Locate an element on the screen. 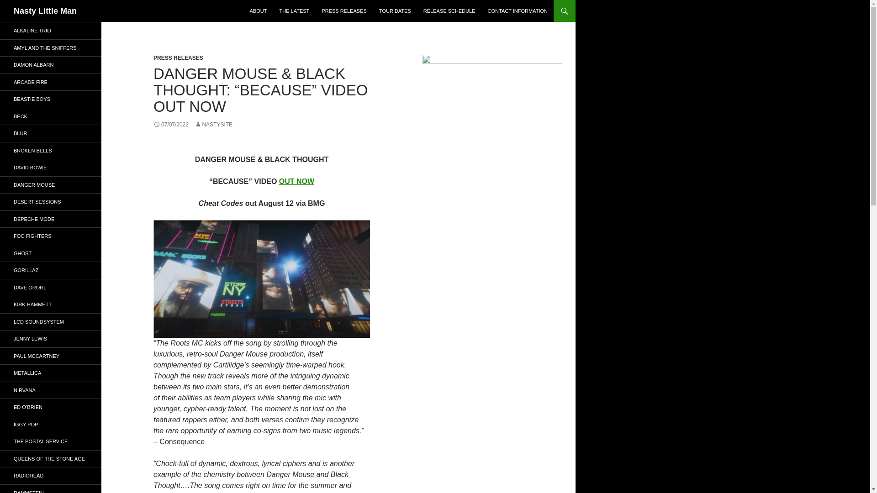 Image resolution: width=877 pixels, height=493 pixels. BLUR is located at coordinates (51, 133).